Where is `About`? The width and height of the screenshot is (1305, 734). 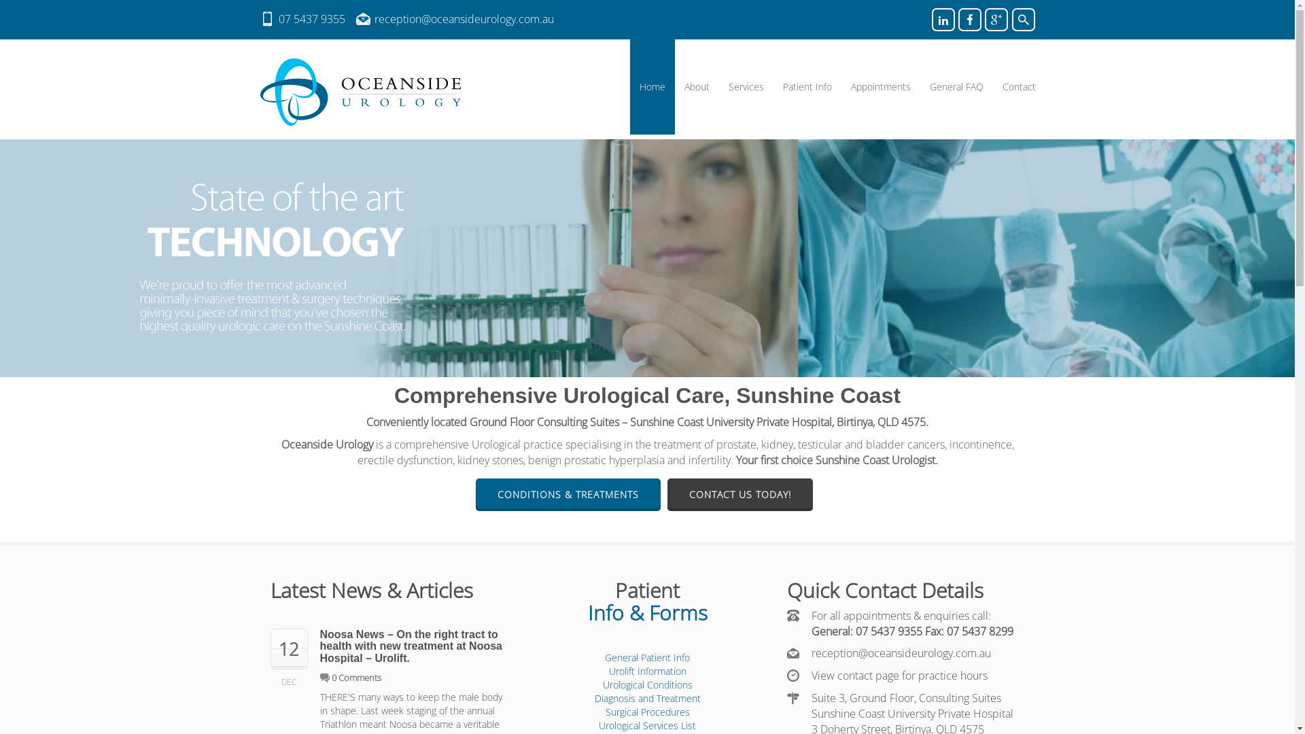 About is located at coordinates (696, 87).